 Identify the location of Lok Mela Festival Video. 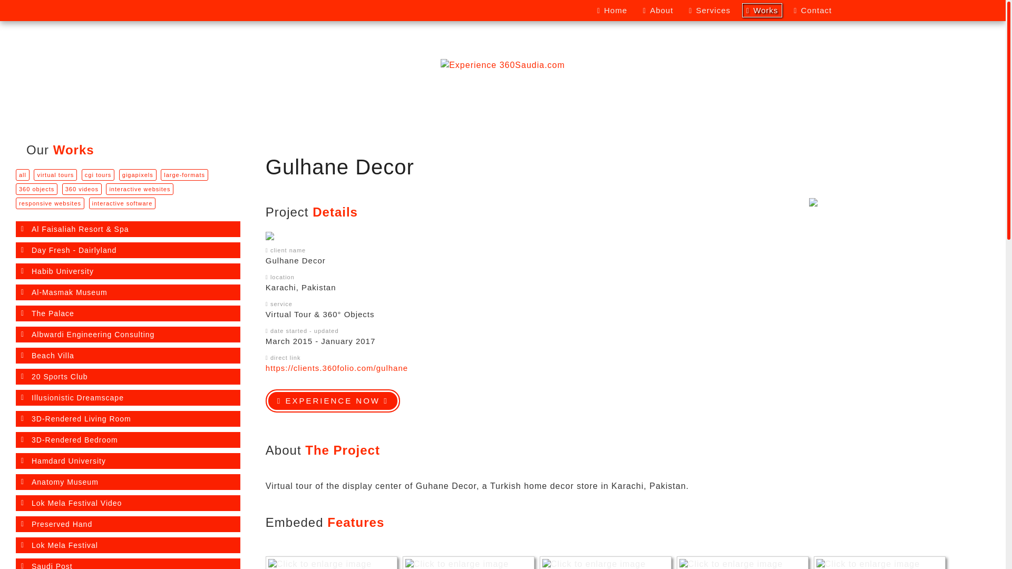
(128, 503).